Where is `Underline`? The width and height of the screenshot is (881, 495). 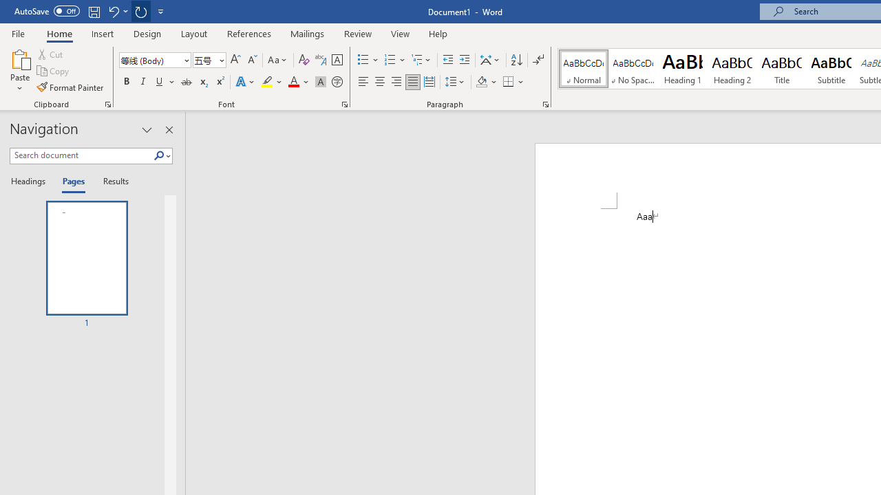 Underline is located at coordinates (160, 82).